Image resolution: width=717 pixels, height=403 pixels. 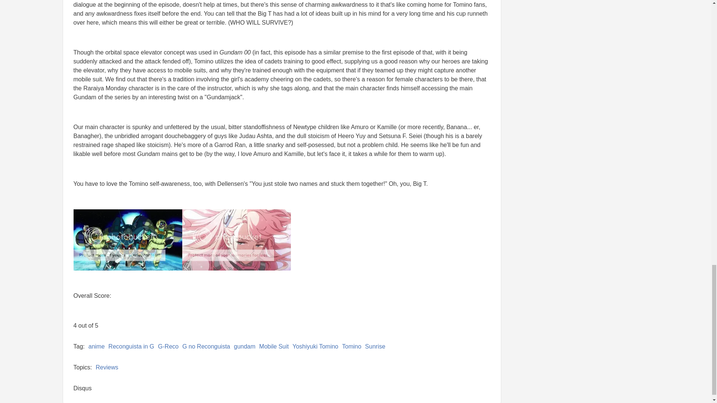 I want to click on Reviews, so click(x=107, y=367).